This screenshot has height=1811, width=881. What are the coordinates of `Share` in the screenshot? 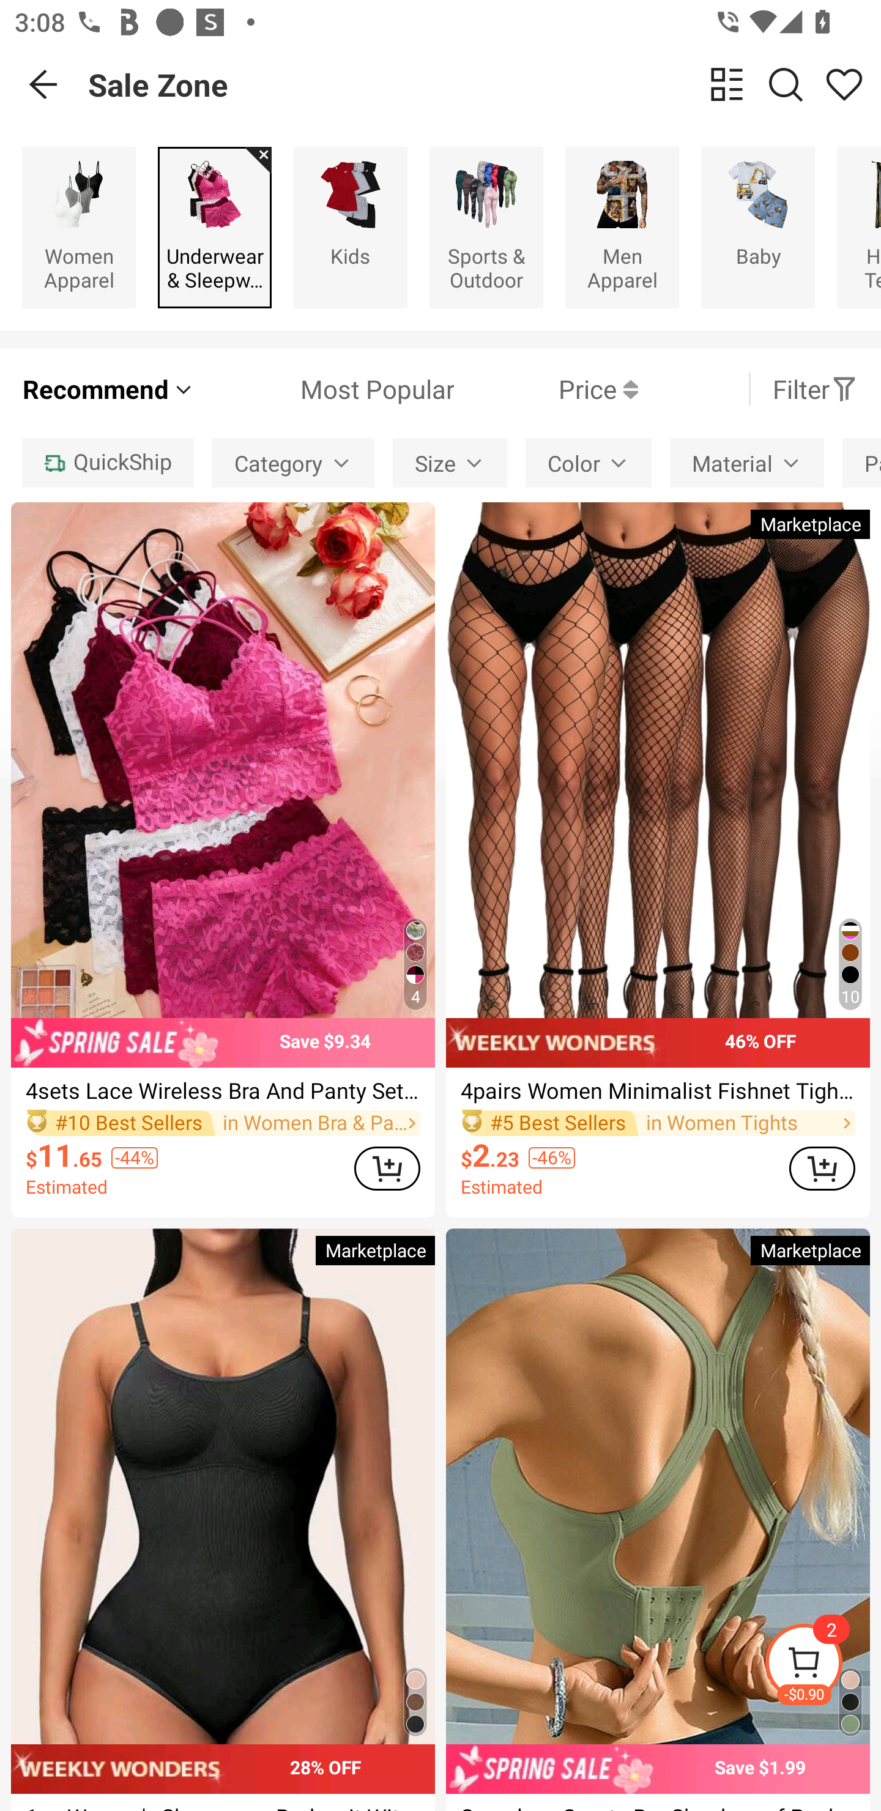 It's located at (844, 84).